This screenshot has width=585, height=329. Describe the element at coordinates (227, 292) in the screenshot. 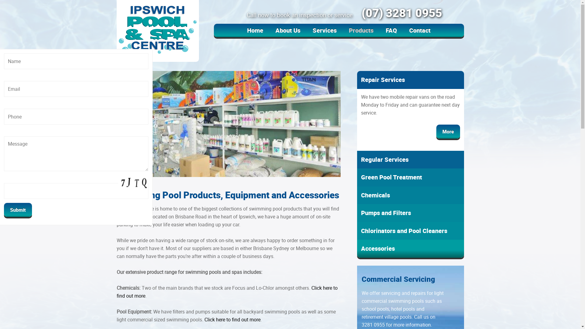

I see `Click here to find out more` at that location.